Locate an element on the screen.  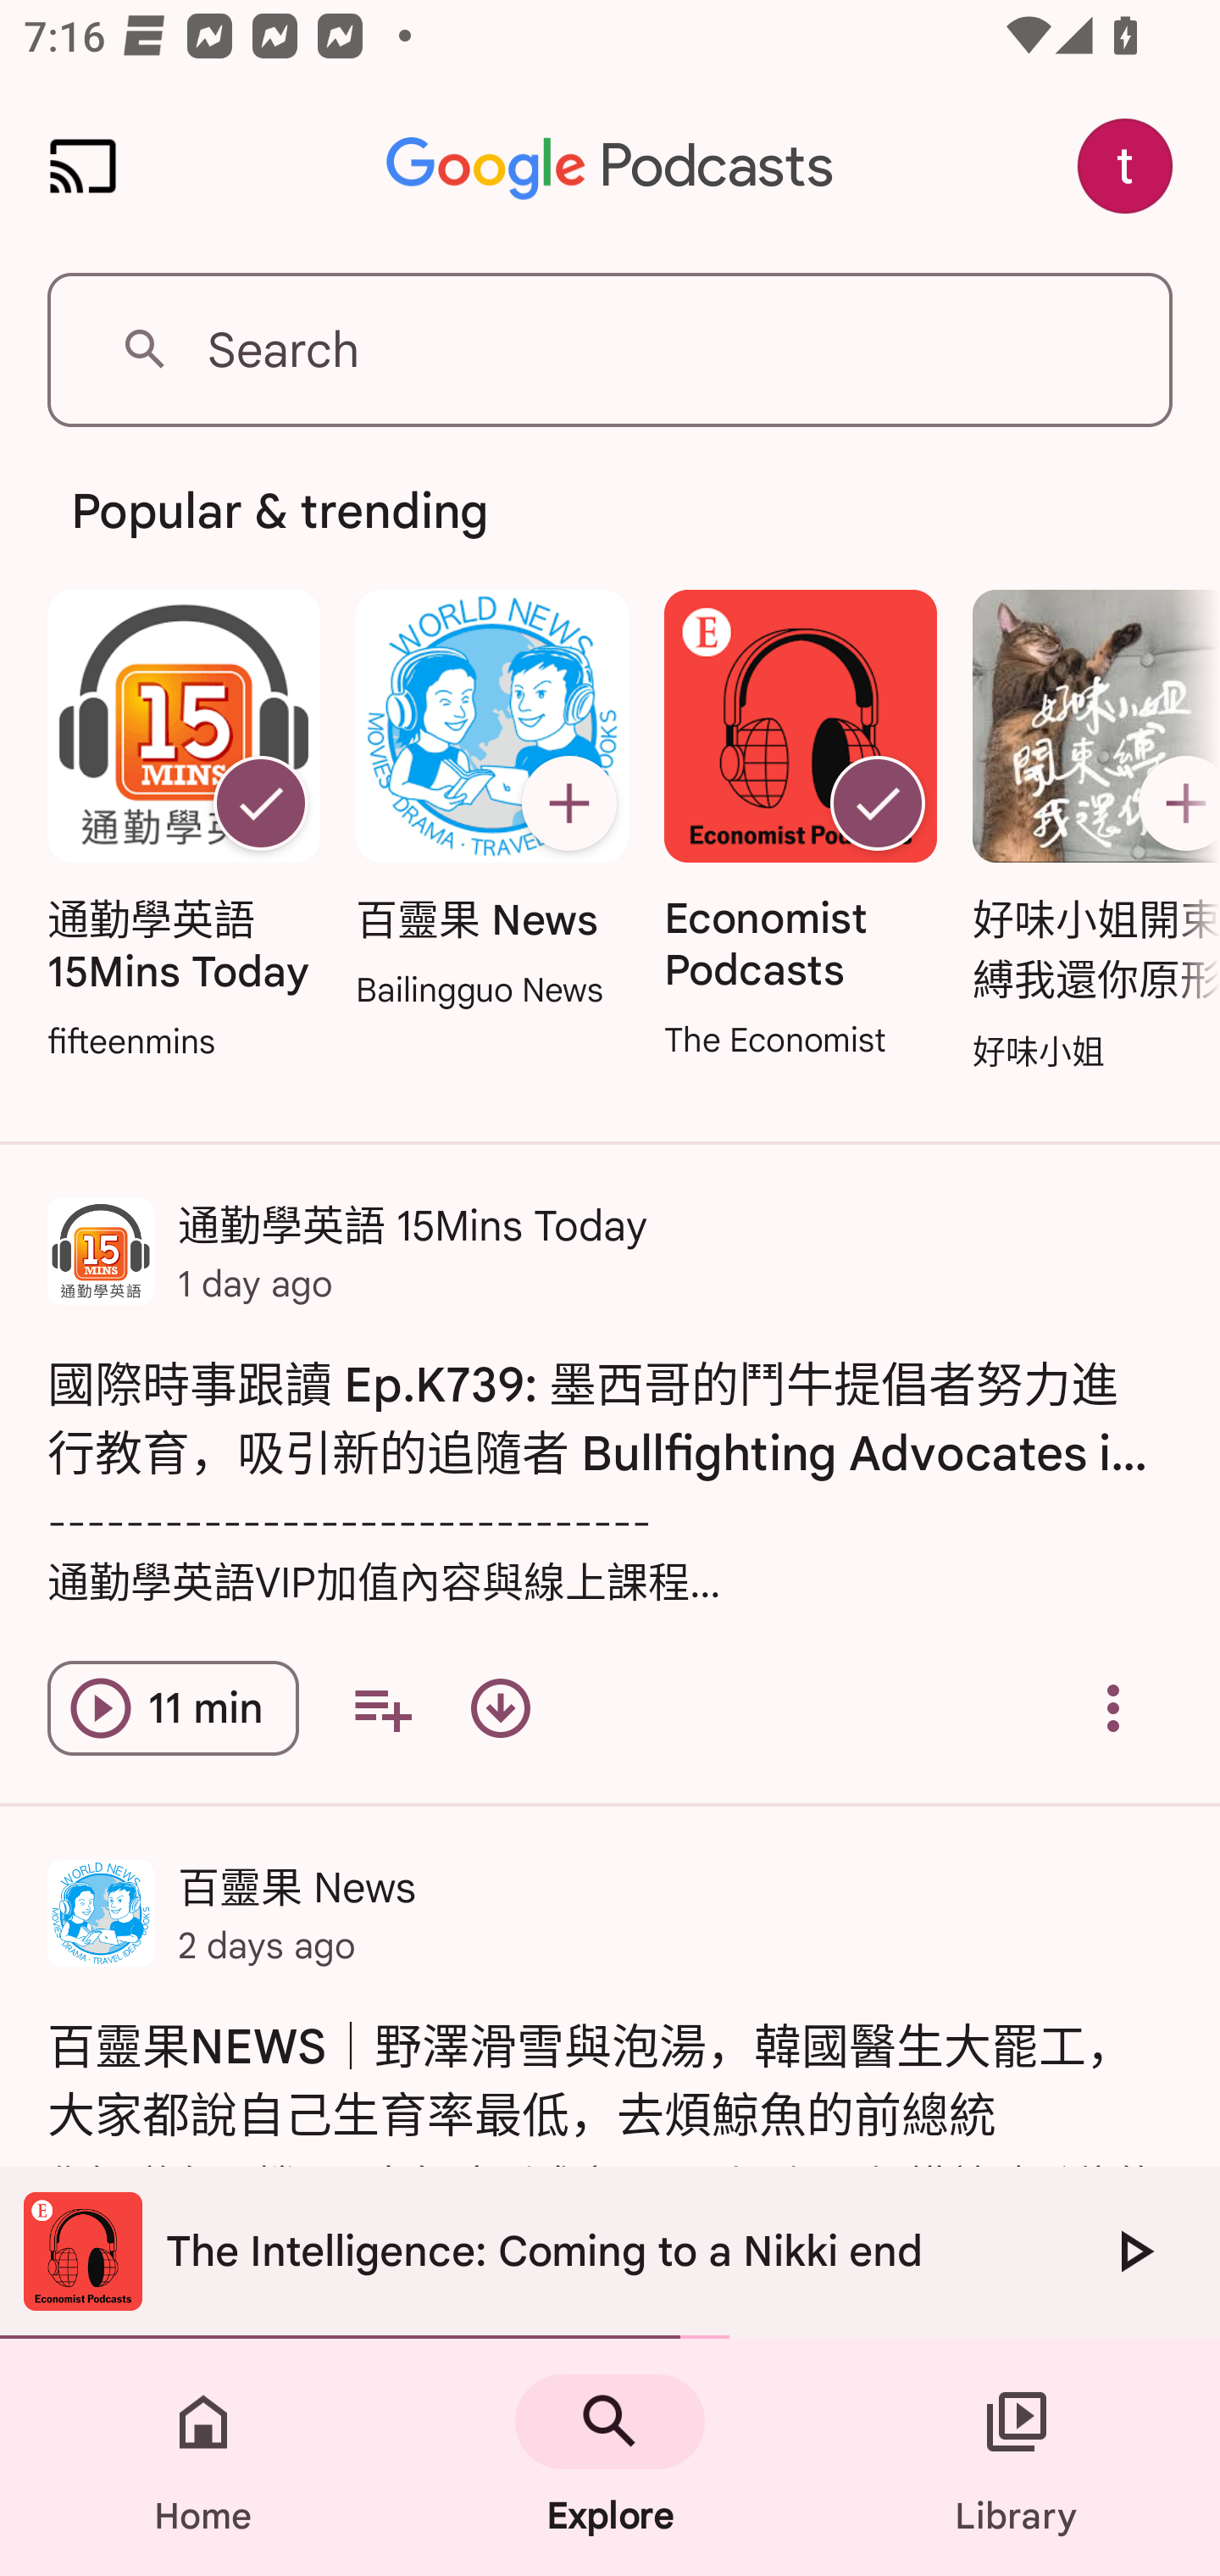
好味小姐開束縛我還你原形 Subscribe 好味小姐開束縛我還你原形 好味小姐 is located at coordinates (1088, 833).